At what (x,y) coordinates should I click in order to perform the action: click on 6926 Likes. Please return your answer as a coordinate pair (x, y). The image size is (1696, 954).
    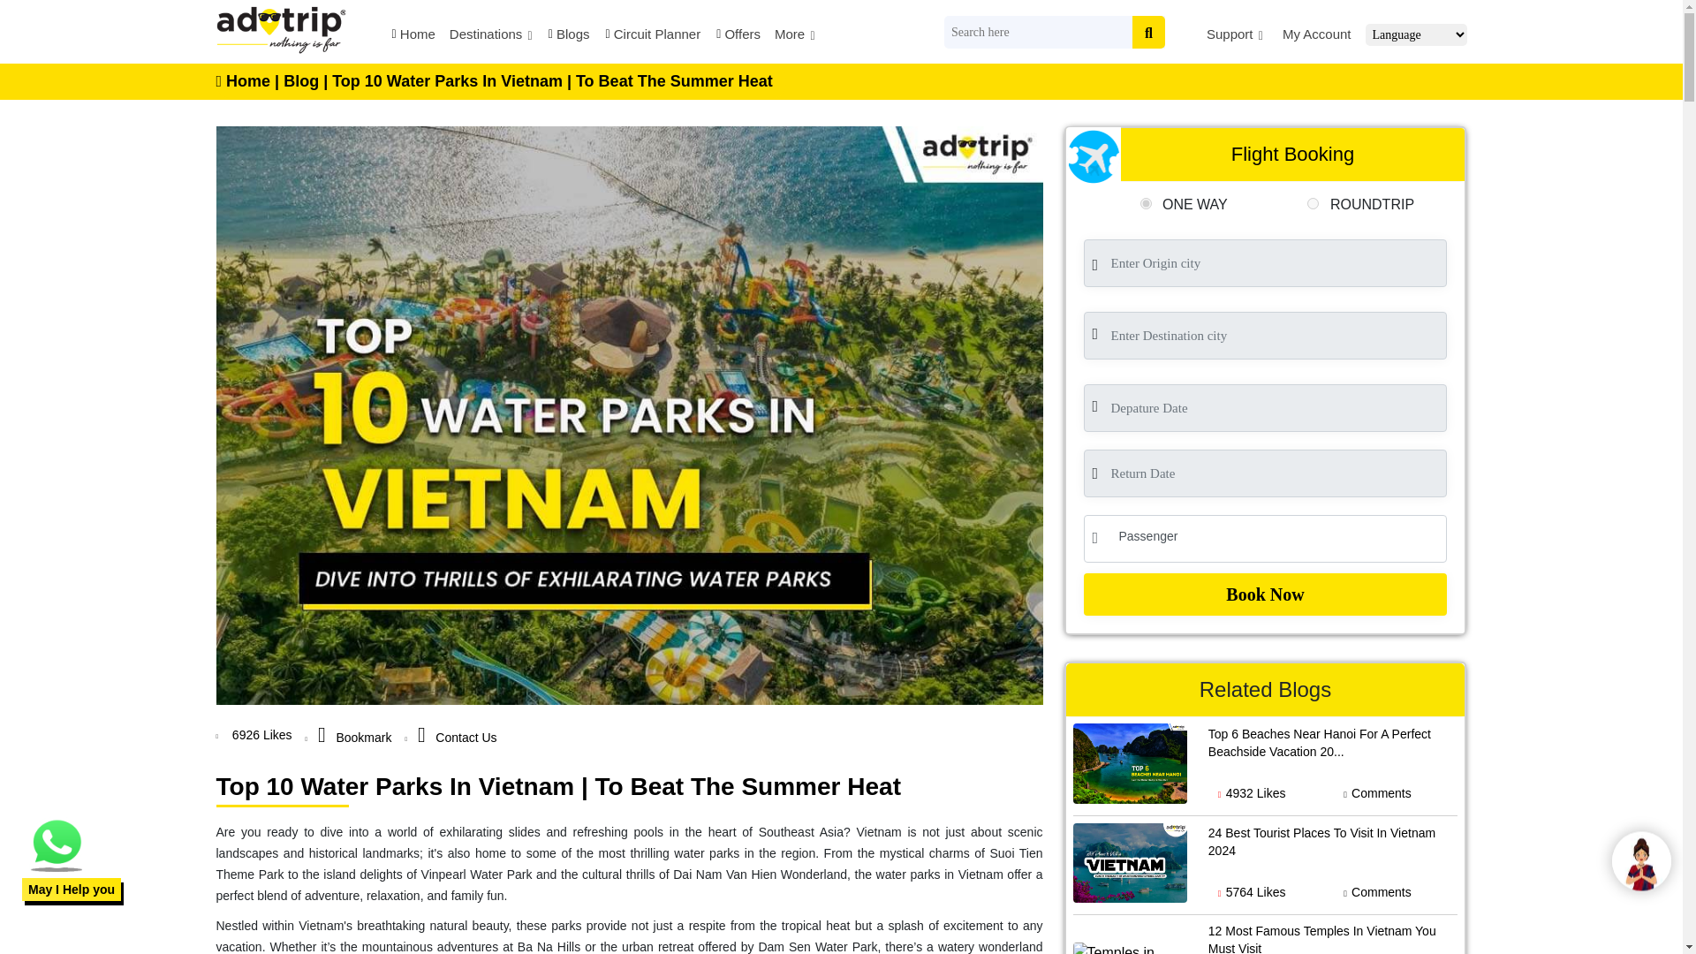
    Looking at the image, I should click on (260, 735).